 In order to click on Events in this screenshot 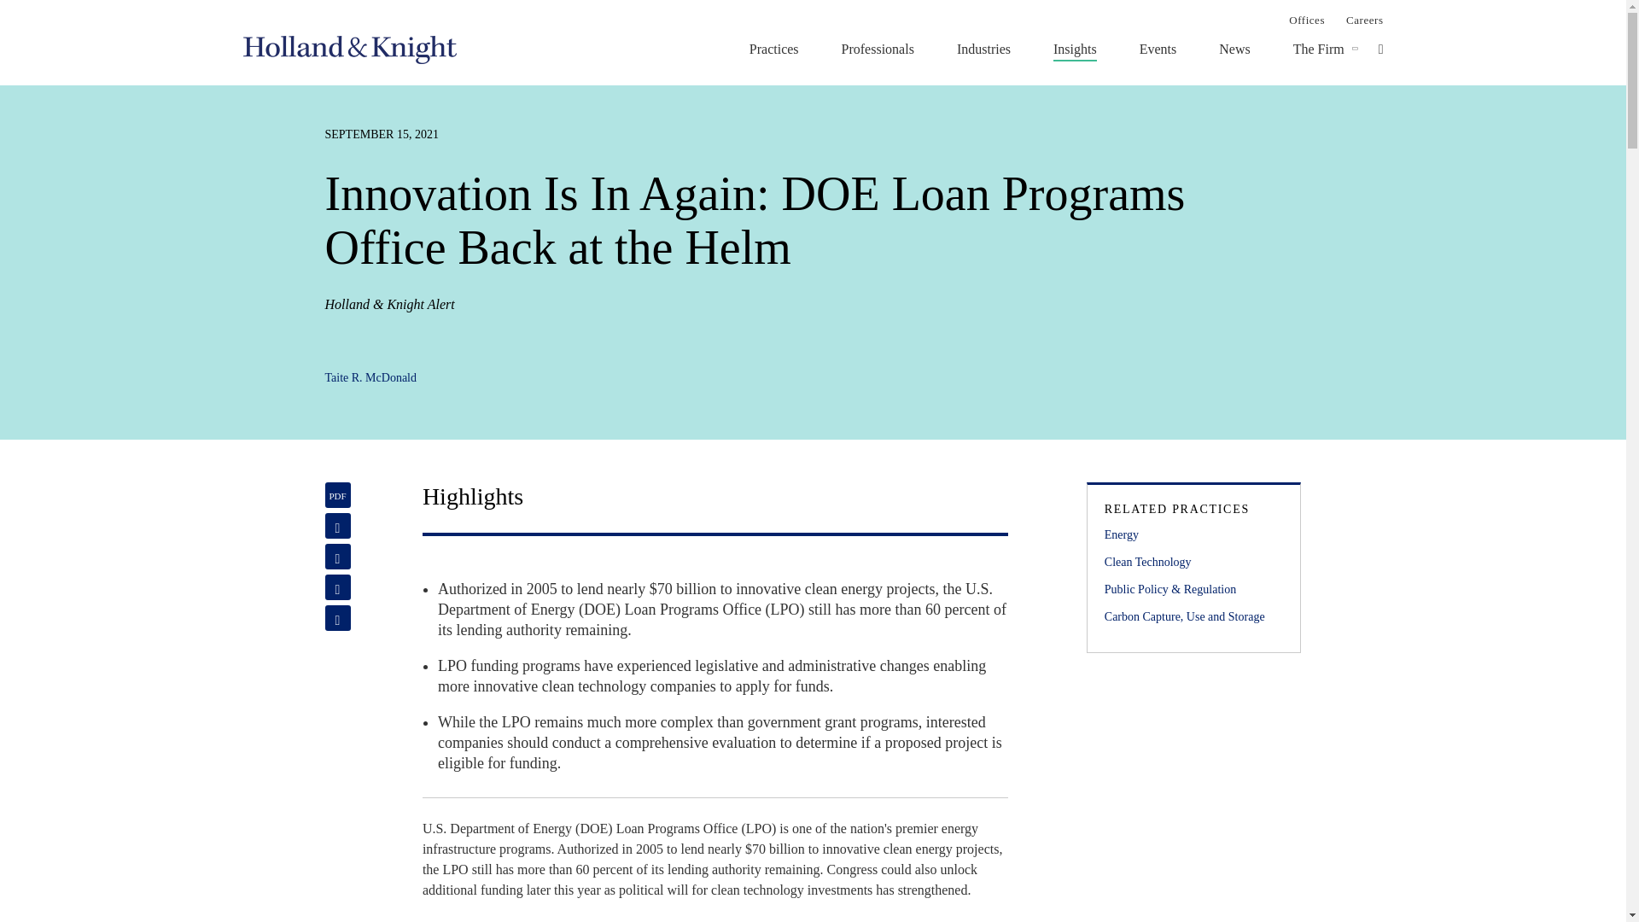, I will do `click(1158, 49)`.